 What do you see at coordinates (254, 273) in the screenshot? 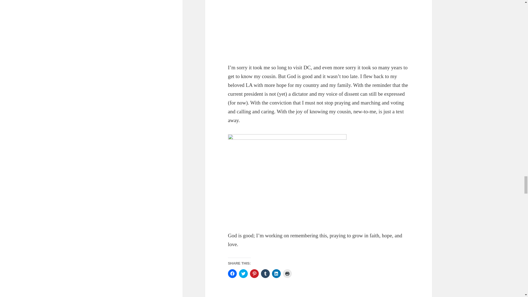
I see `Click to share on Pinterest` at bounding box center [254, 273].